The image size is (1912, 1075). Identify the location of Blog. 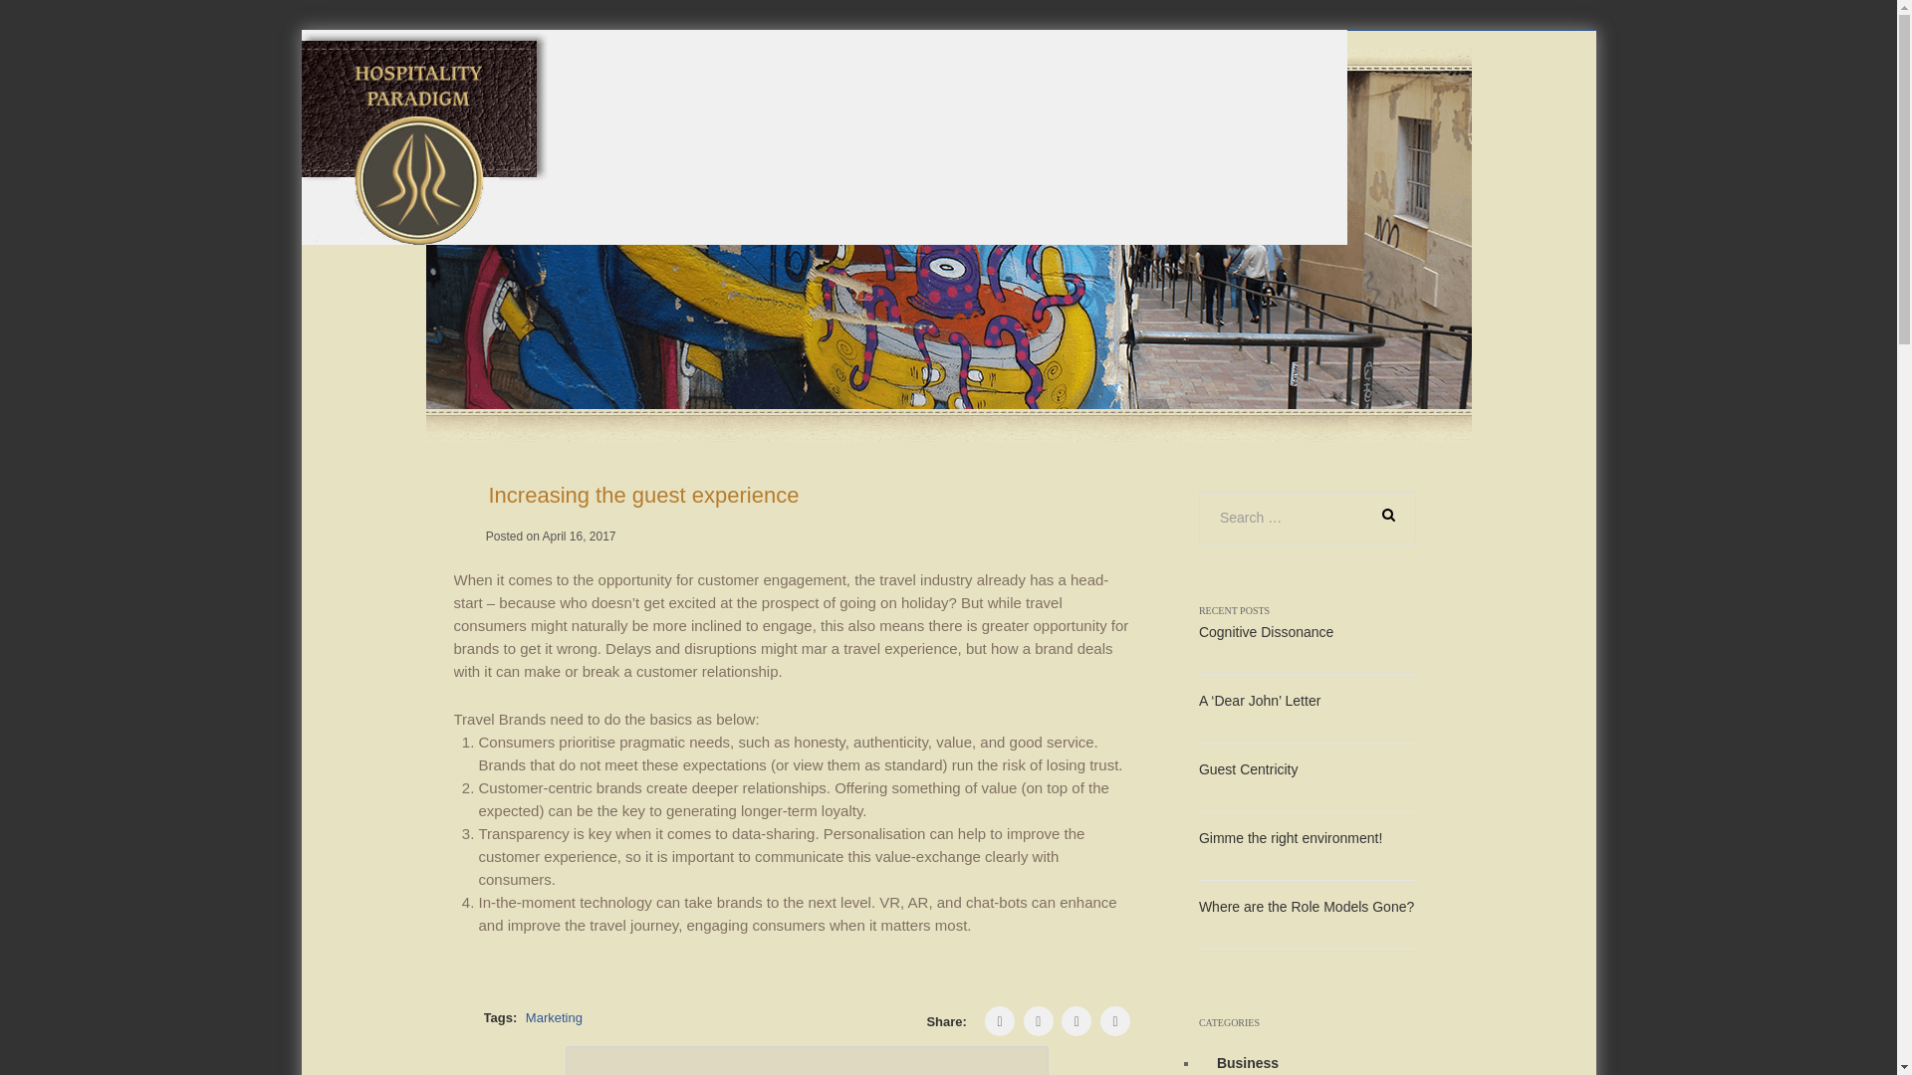
(1281, 82).